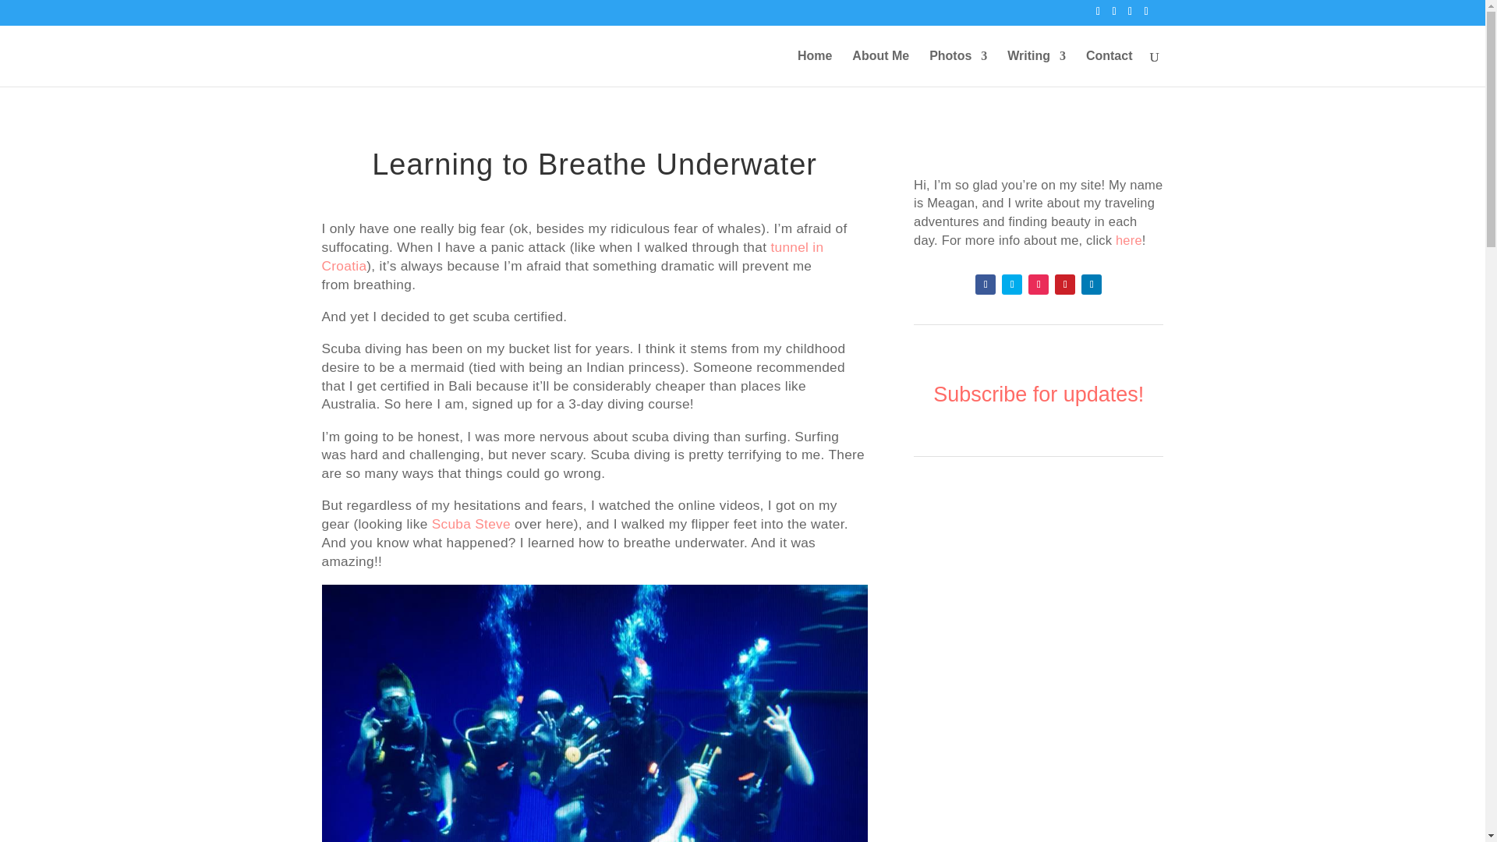  I want to click on Follow on LinkedIn, so click(1092, 285).